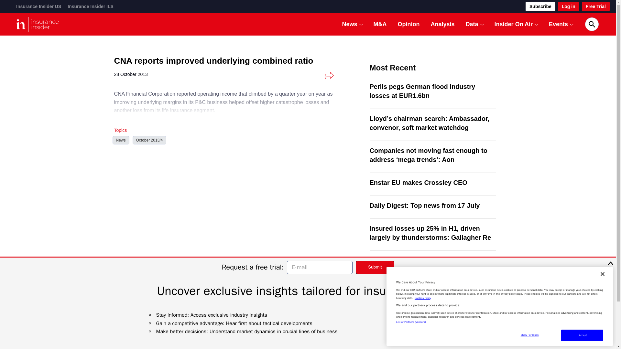 This screenshot has width=621, height=349. What do you see at coordinates (91, 6) in the screenshot?
I see `Insurance Insider ILS` at bounding box center [91, 6].